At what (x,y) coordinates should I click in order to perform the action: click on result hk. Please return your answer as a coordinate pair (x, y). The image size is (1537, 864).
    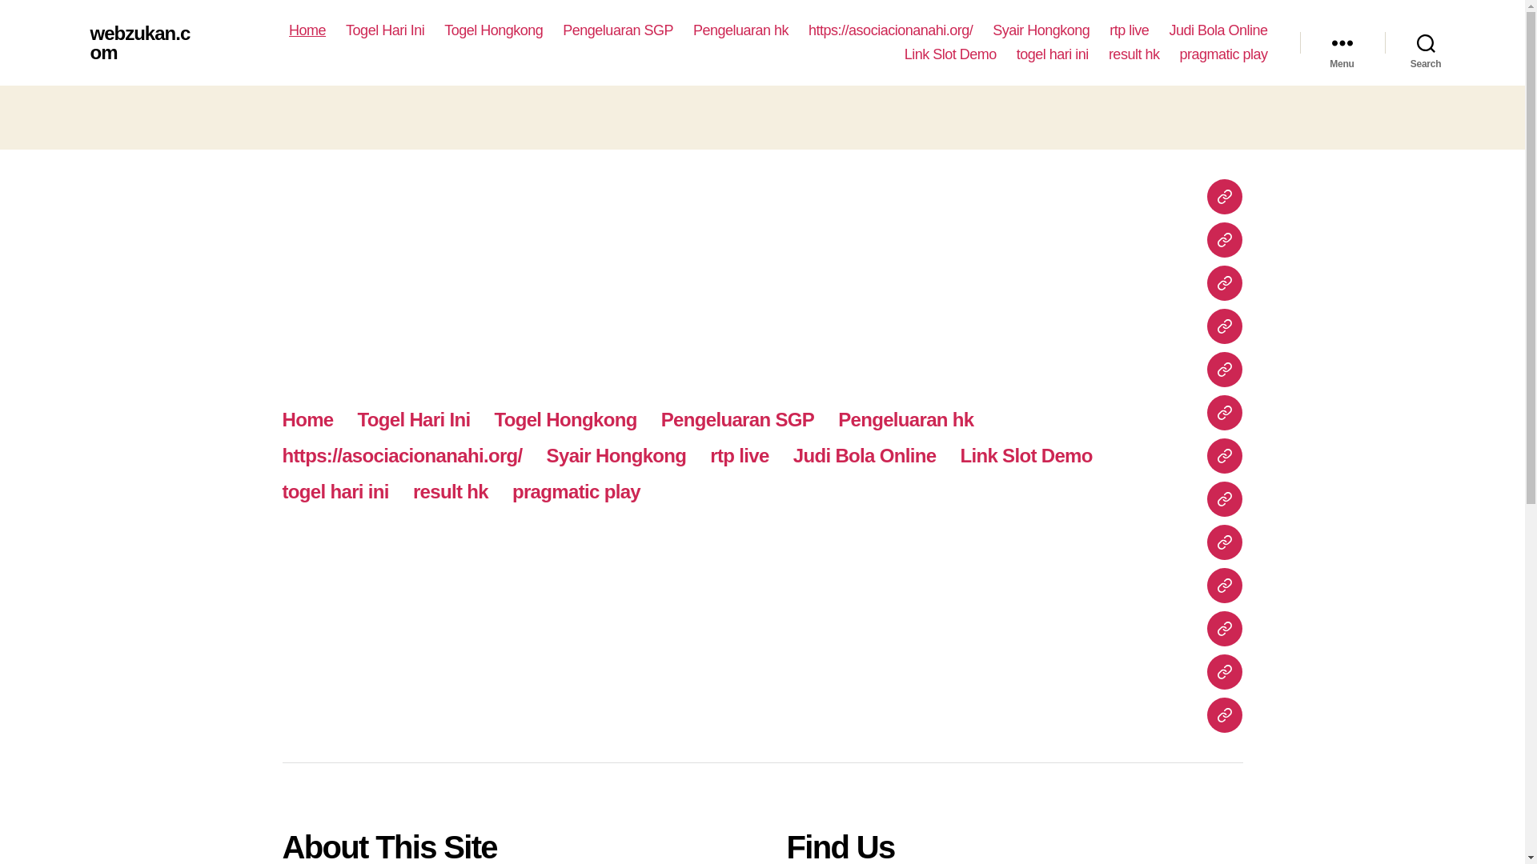
    Looking at the image, I should click on (1134, 54).